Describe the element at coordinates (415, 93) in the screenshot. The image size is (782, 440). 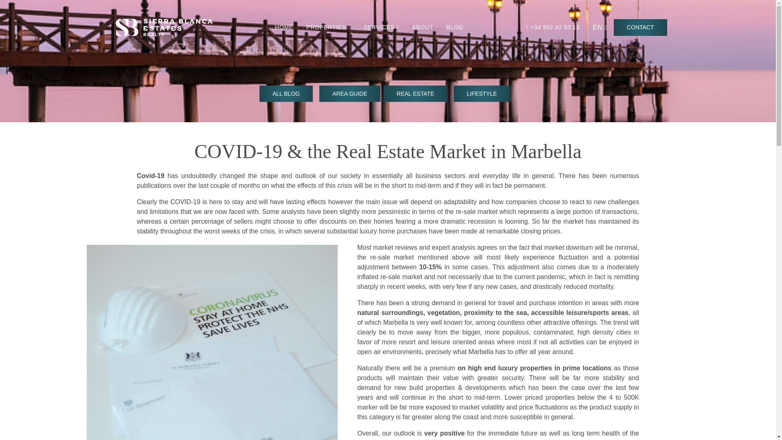
I see `REAL ESTATE` at that location.